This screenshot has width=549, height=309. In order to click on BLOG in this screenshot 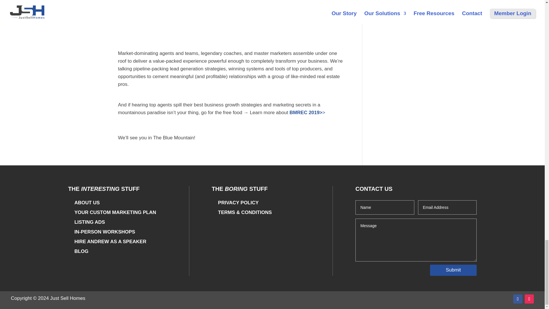, I will do `click(81, 251)`.